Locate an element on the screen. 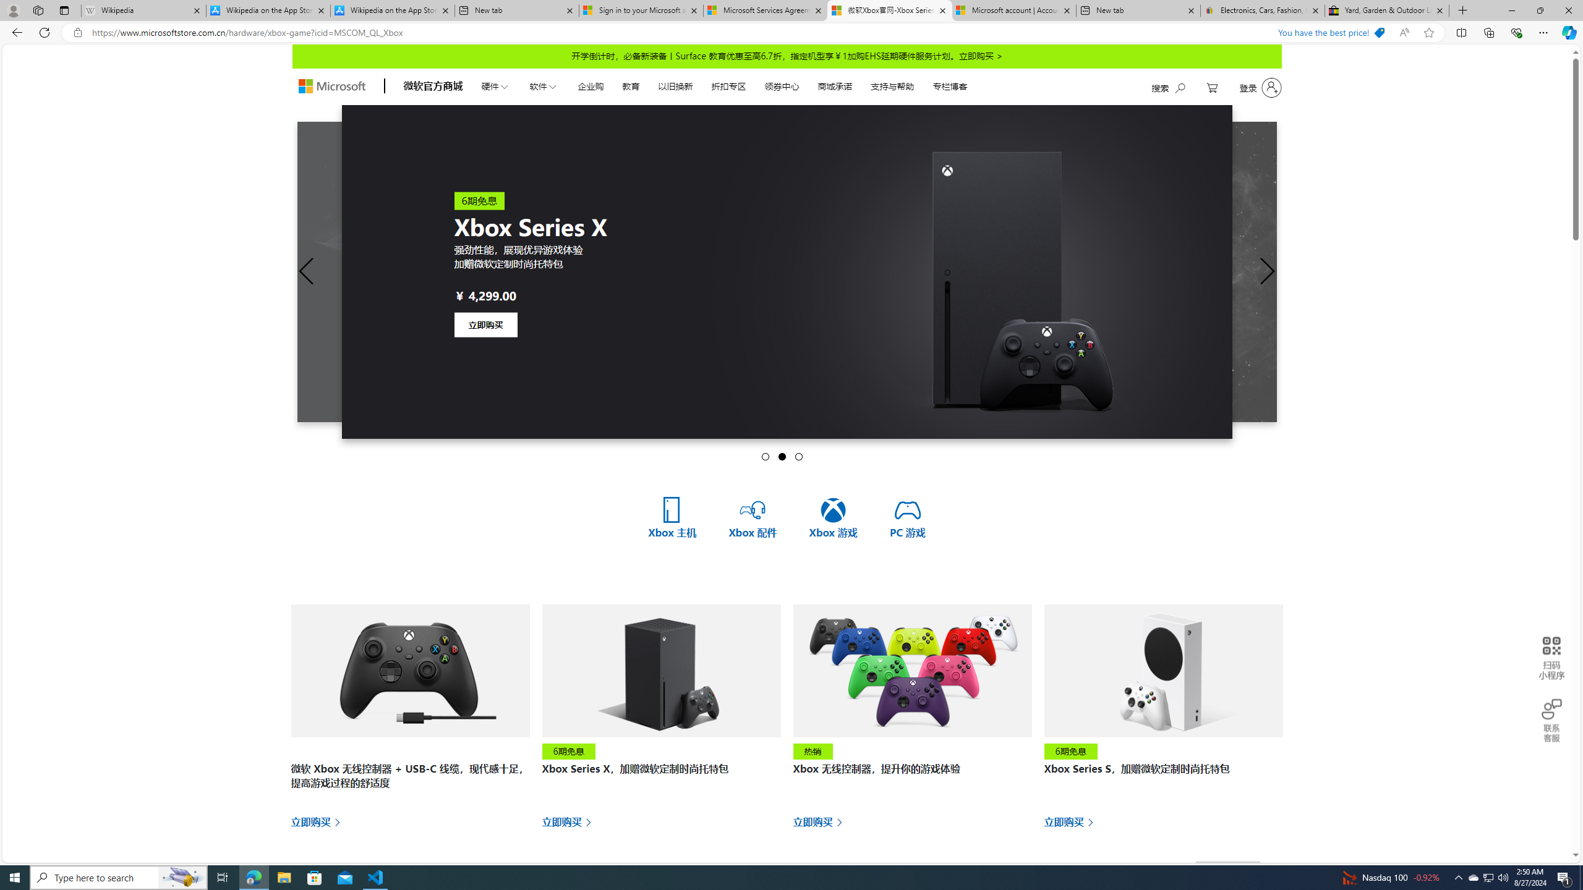 This screenshot has height=890, width=1583. You have the best price! is located at coordinates (1331, 33).